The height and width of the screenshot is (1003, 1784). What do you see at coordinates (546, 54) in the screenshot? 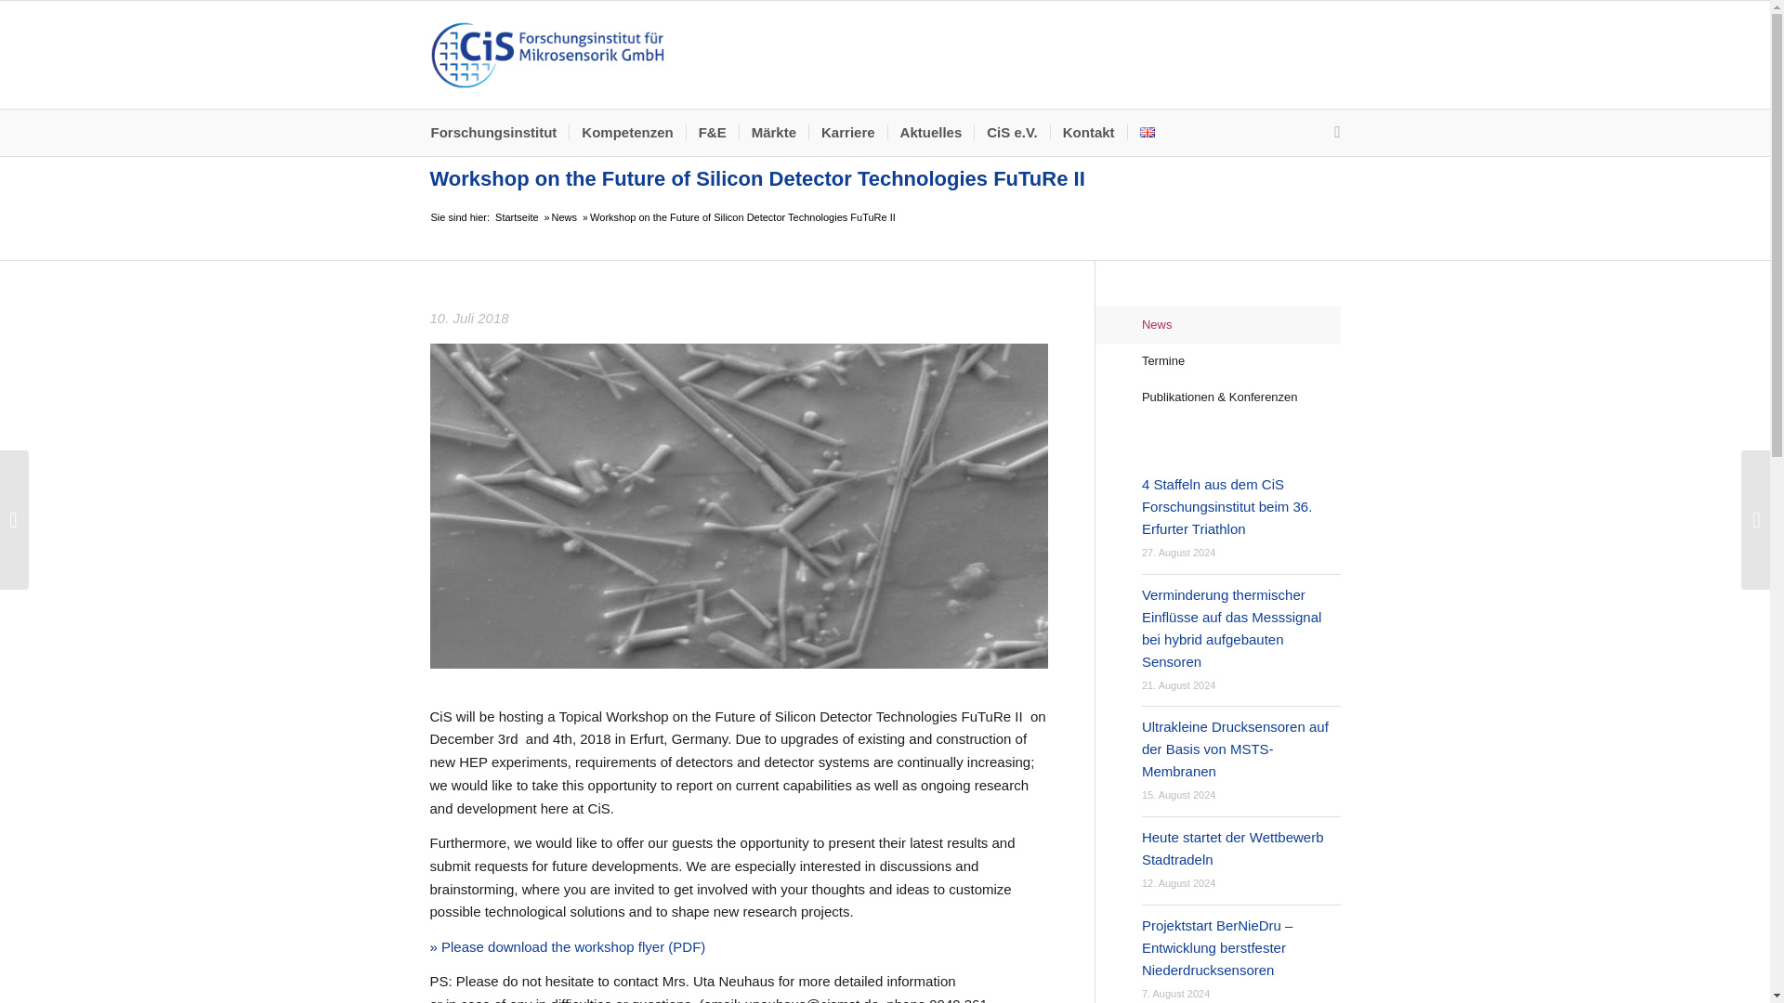
I see `Zur Startseite` at bounding box center [546, 54].